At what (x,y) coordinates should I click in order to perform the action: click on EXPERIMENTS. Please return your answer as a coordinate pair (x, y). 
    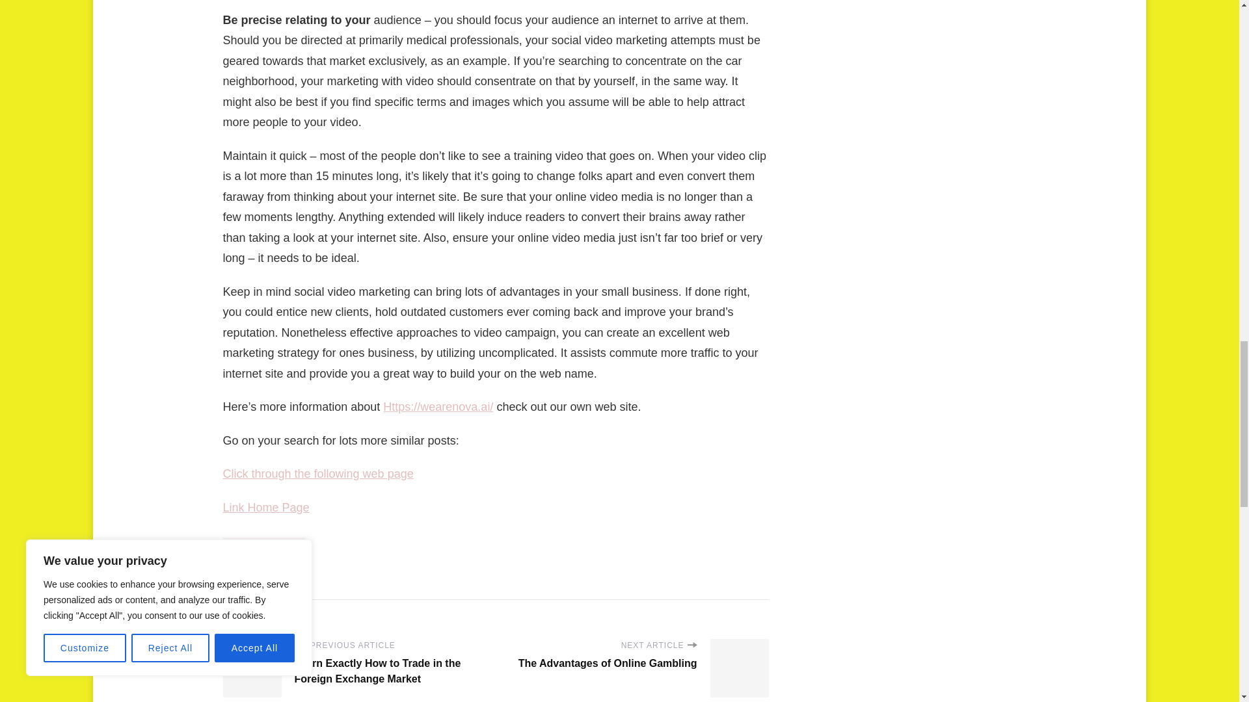
    Looking at the image, I should click on (263, 547).